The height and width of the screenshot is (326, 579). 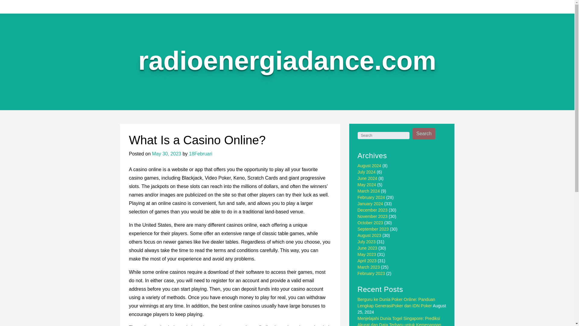 I want to click on July 2023, so click(x=367, y=241).